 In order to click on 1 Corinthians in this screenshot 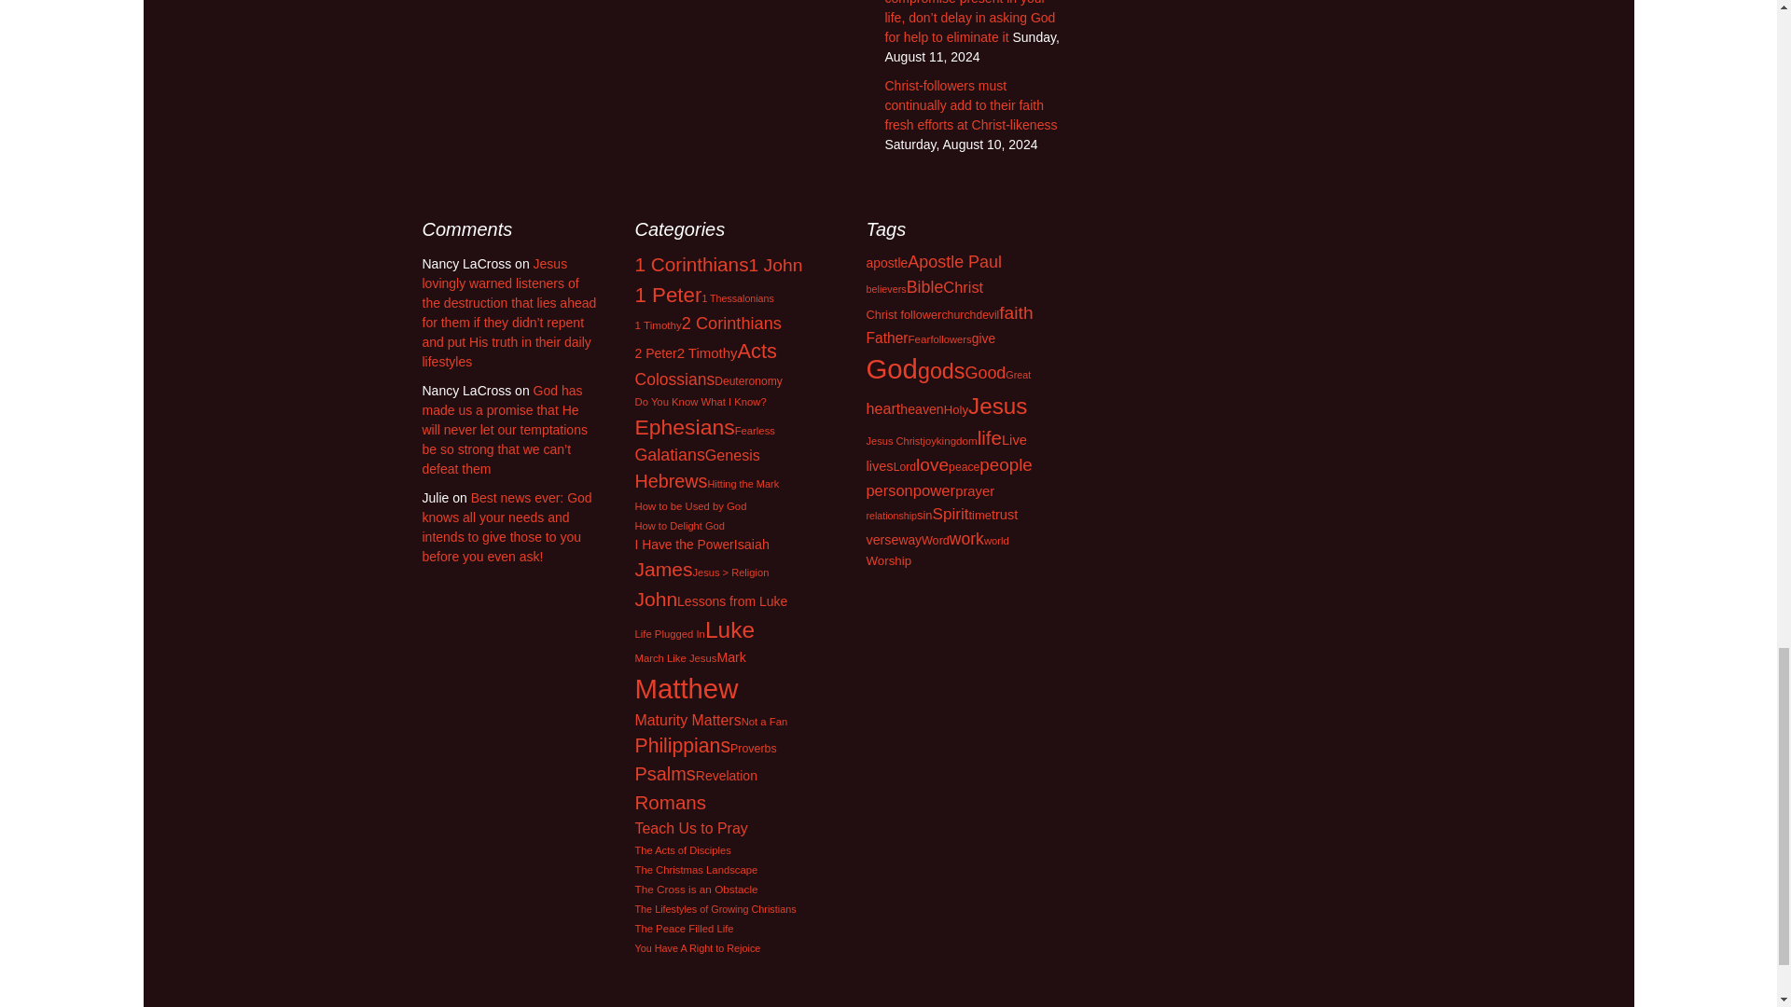, I will do `click(690, 264)`.